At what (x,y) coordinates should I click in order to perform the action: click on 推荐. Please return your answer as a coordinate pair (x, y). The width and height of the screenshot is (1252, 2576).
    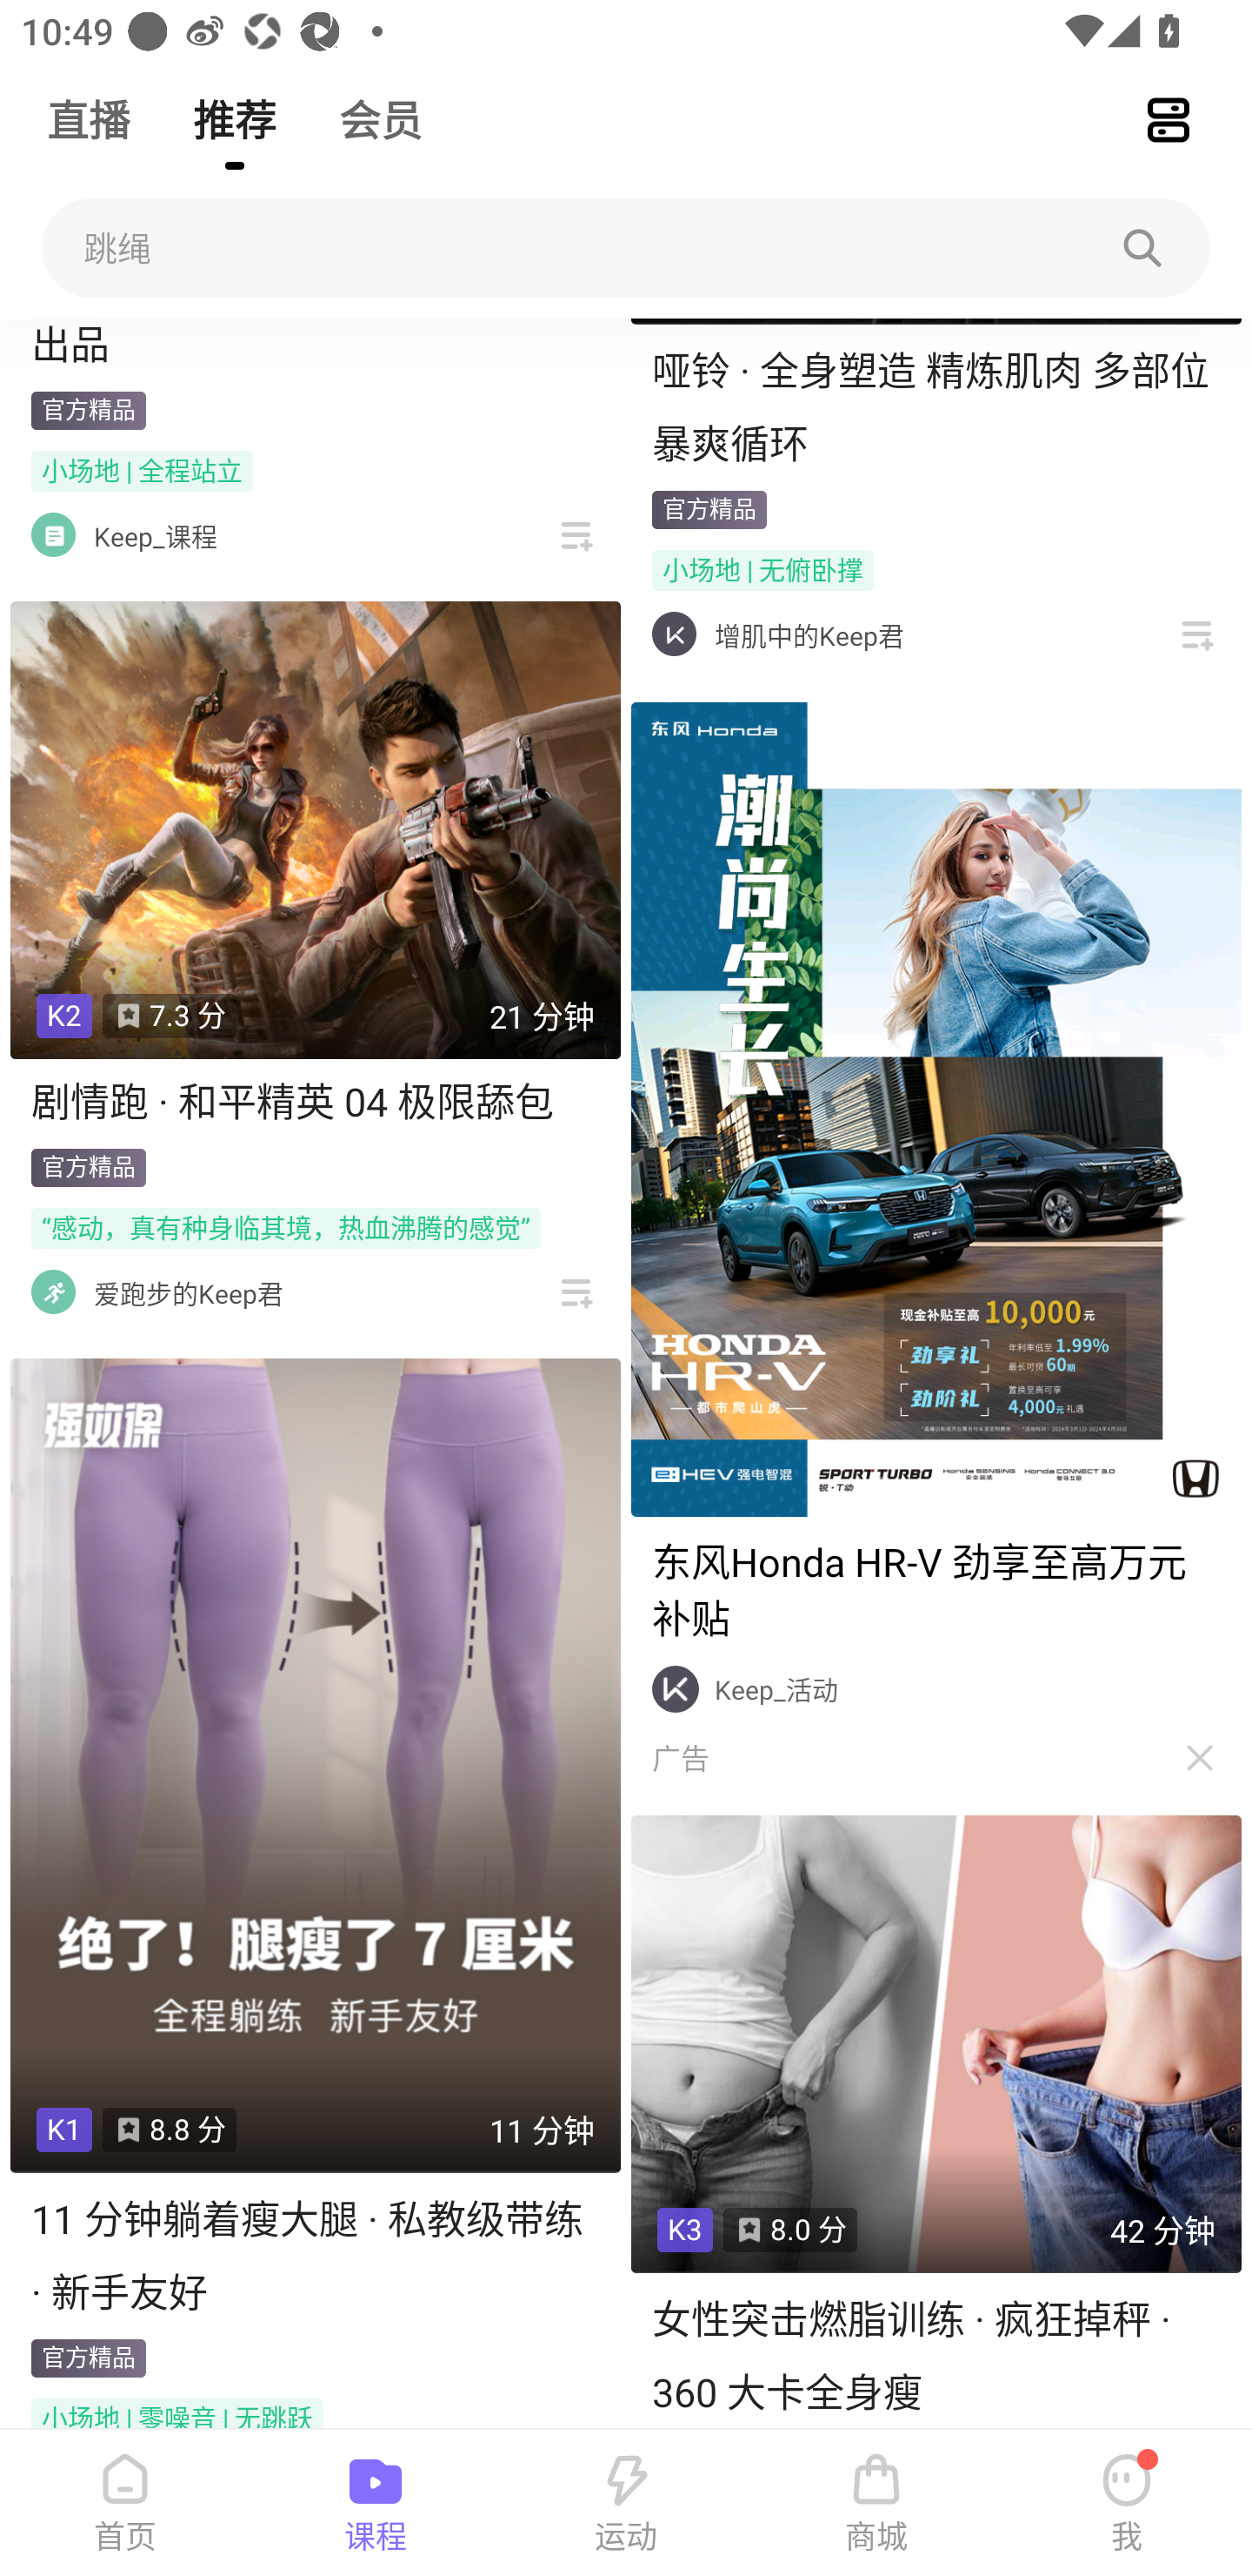
    Looking at the image, I should click on (235, 106).